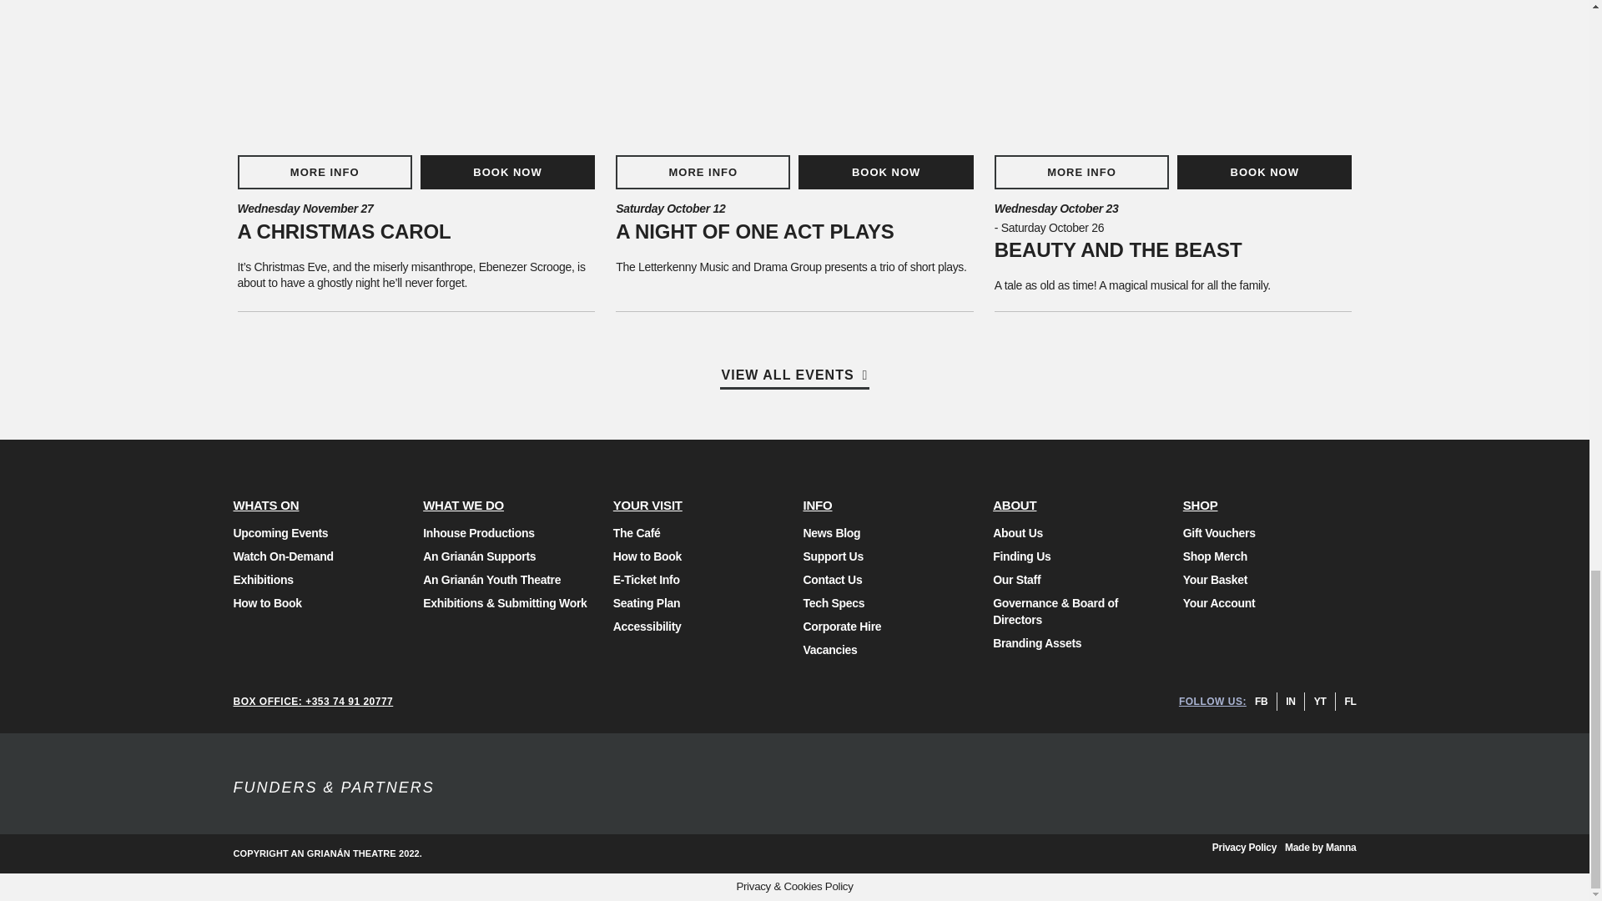  What do you see at coordinates (320, 602) in the screenshot?
I see `How to Book` at bounding box center [320, 602].